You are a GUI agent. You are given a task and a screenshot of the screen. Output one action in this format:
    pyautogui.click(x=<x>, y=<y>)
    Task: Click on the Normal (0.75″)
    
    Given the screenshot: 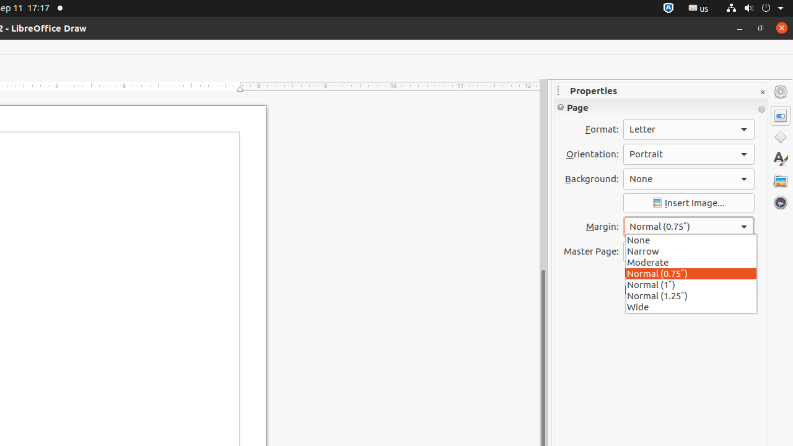 What is the action you would take?
    pyautogui.click(x=691, y=273)
    